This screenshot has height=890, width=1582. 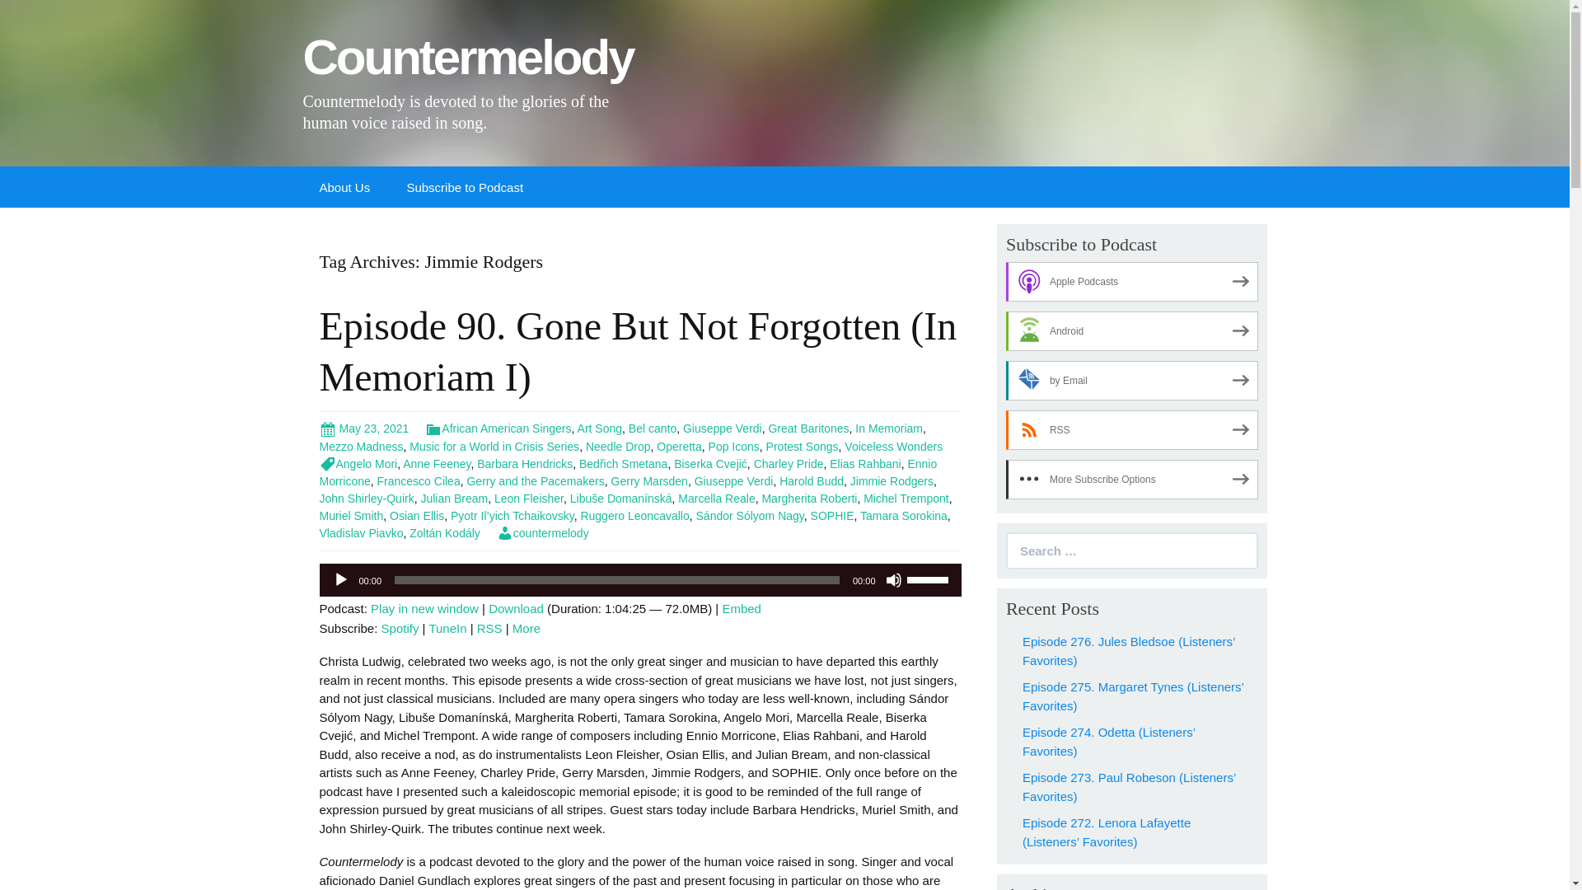 What do you see at coordinates (802, 446) in the screenshot?
I see `Protest Songs` at bounding box center [802, 446].